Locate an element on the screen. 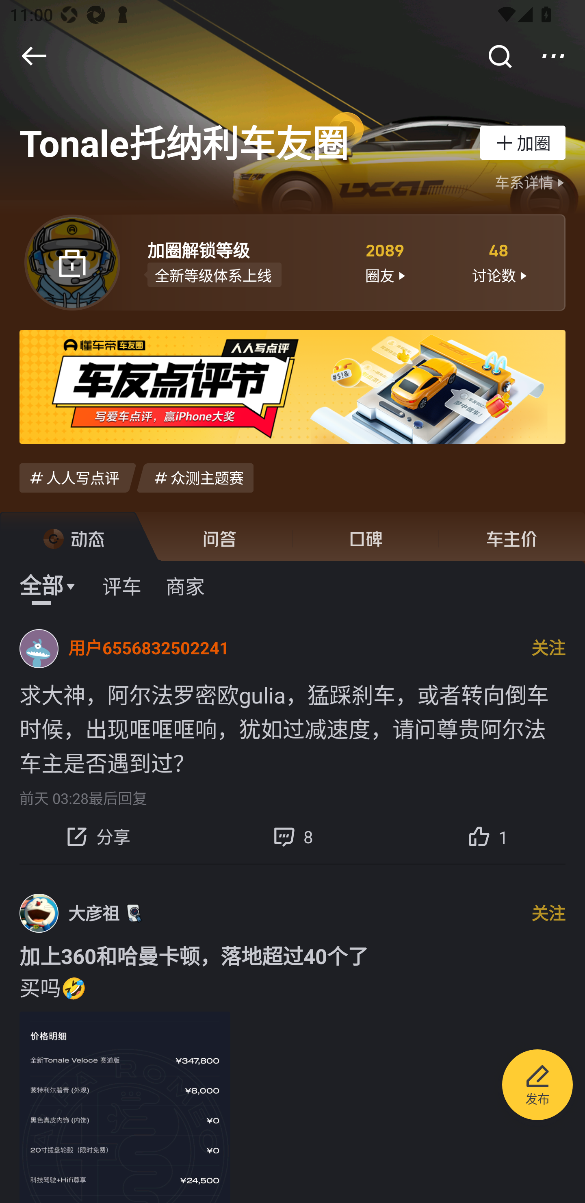   人人写点评 is located at coordinates (78, 477).